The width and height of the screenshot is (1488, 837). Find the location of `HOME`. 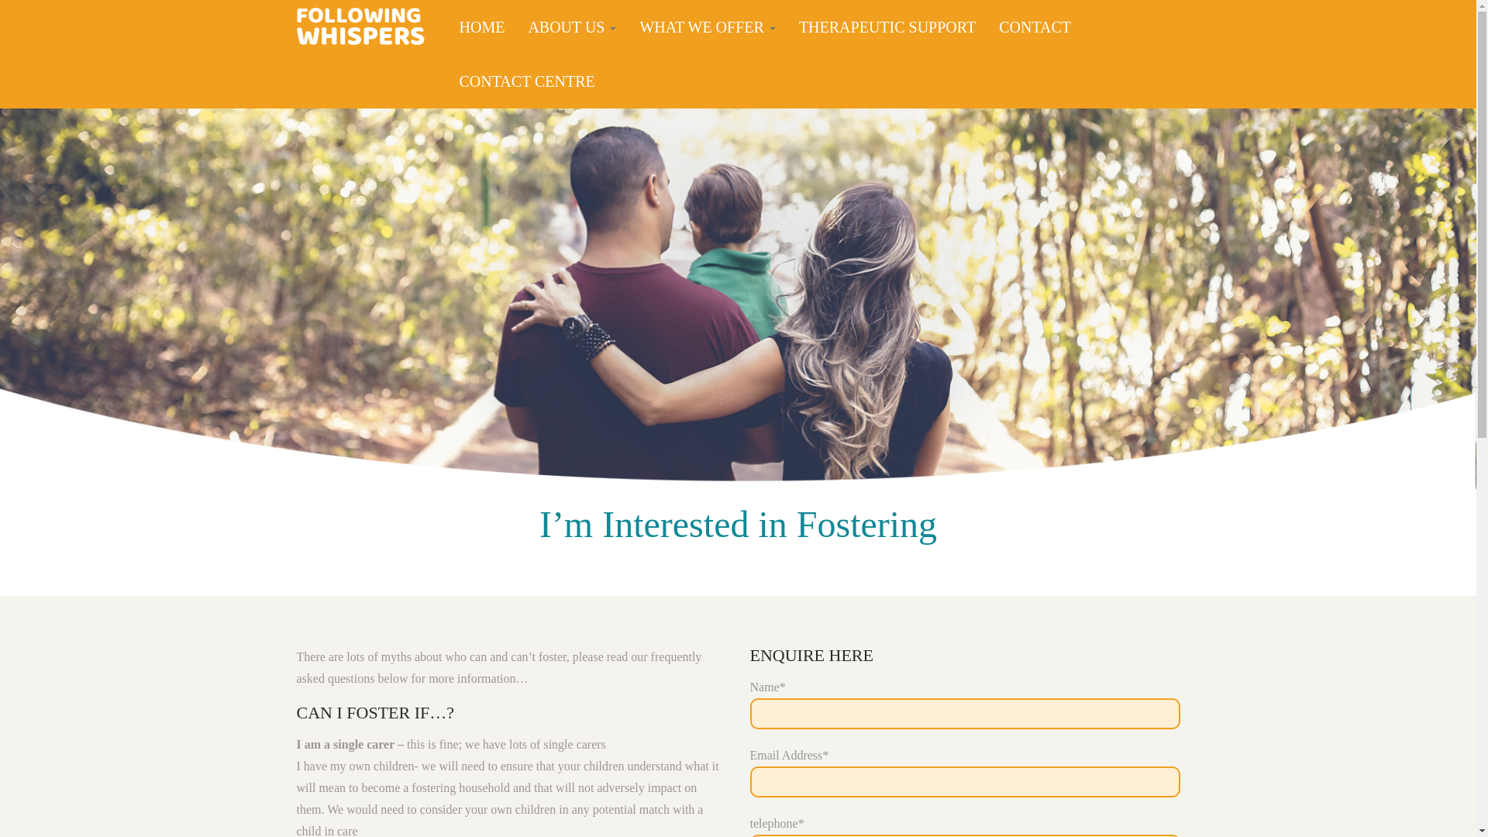

HOME is located at coordinates (480, 26).